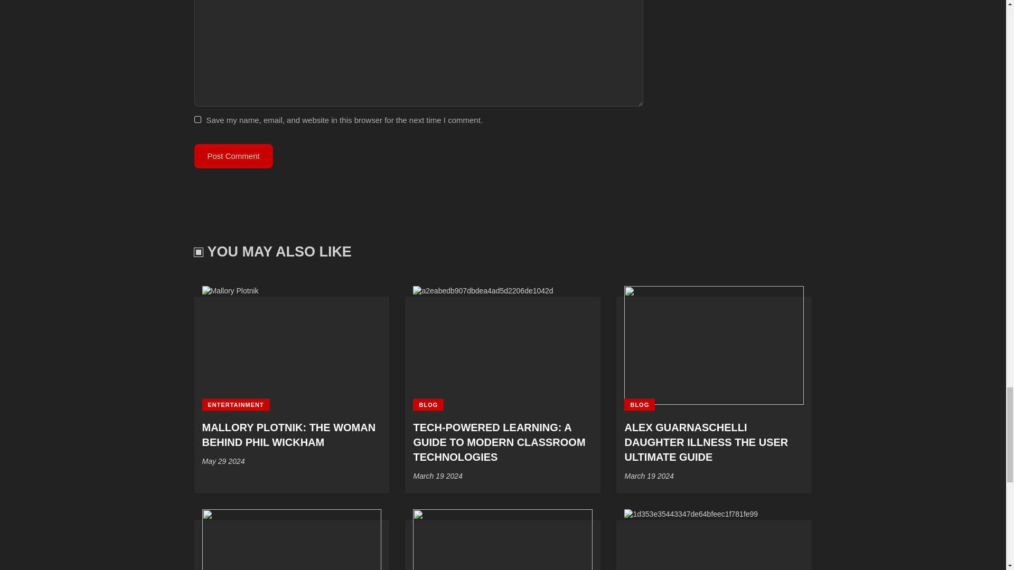  Describe the element at coordinates (233, 156) in the screenshot. I see `Post Comment` at that location.